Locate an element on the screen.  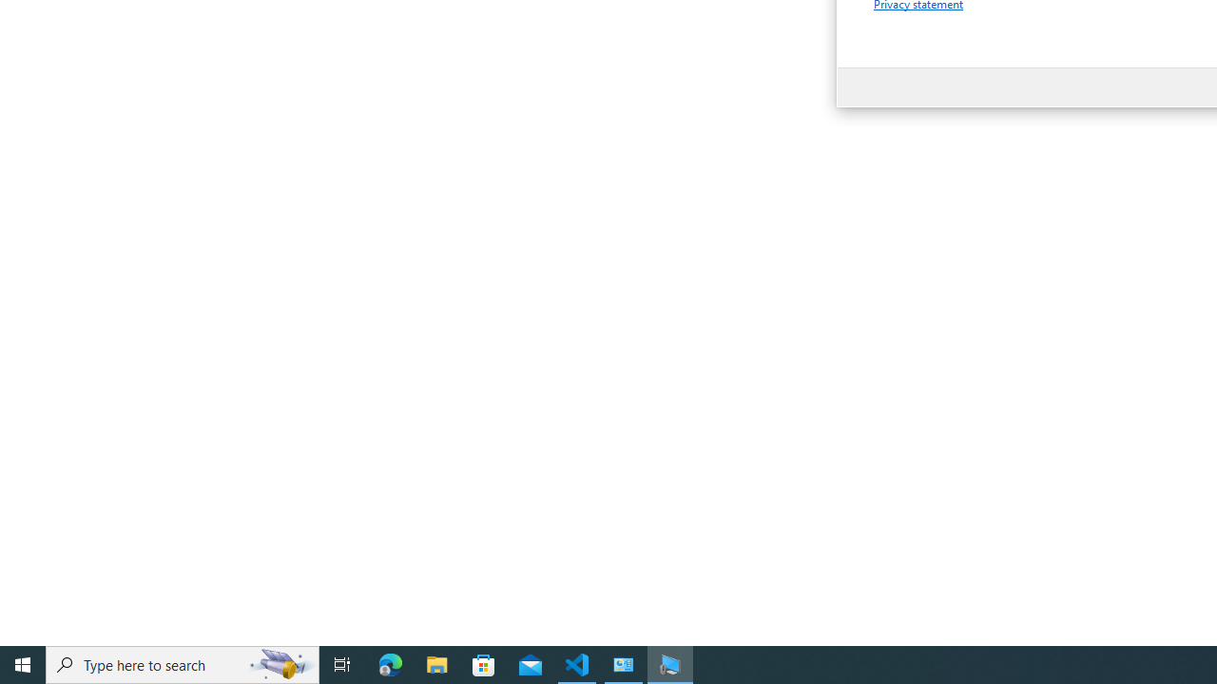
Visual Studio Code - 1 running window is located at coordinates (577, 665).